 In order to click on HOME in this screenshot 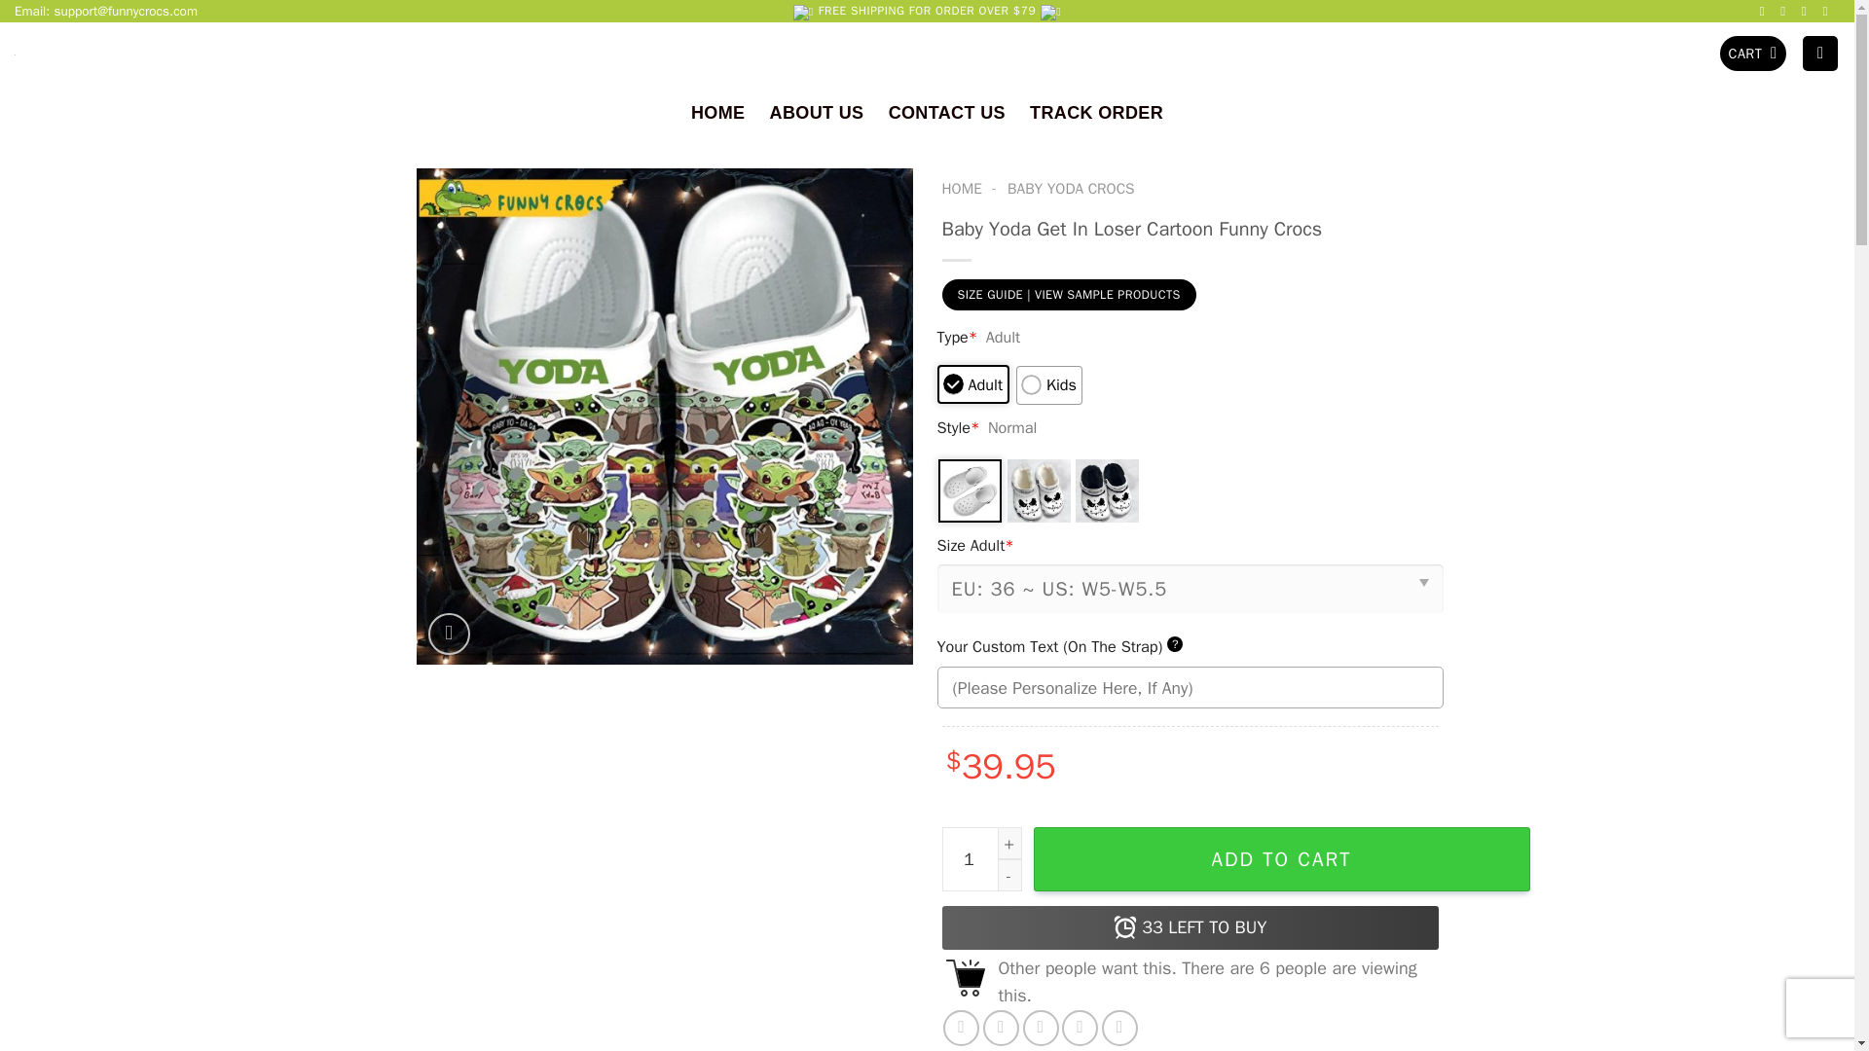, I will do `click(717, 112)`.